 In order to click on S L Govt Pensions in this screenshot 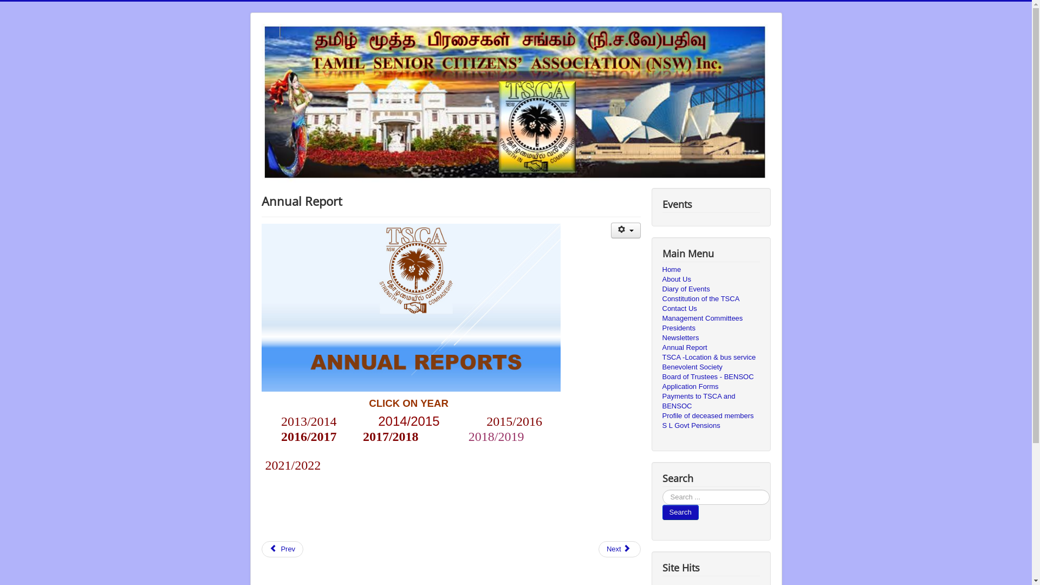, I will do `click(711, 426)`.